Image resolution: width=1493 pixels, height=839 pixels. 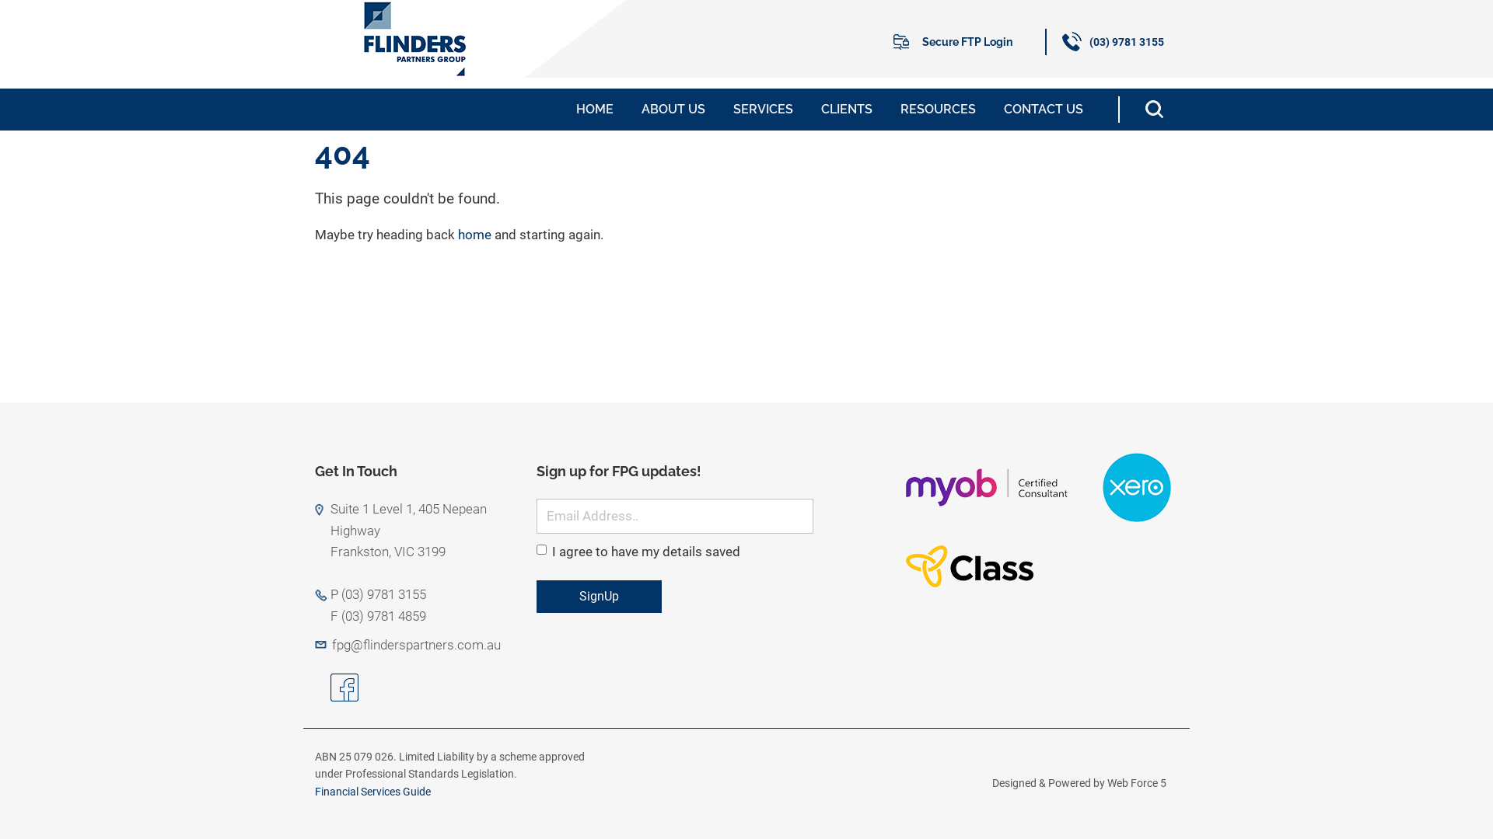 I want to click on CONTACT US, so click(x=1044, y=110).